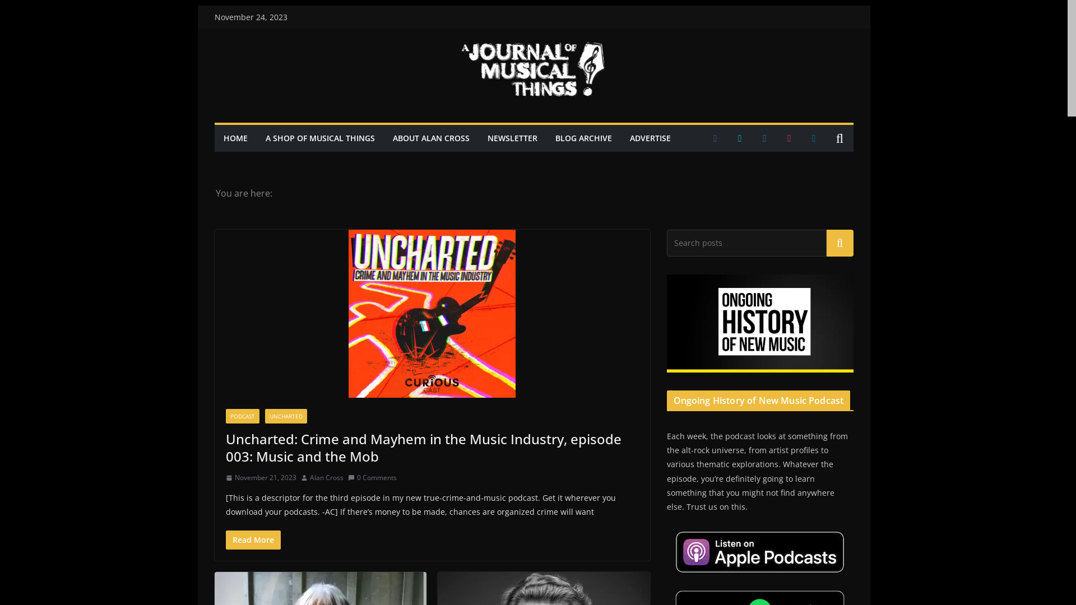 The image size is (1076, 605). Describe the element at coordinates (583, 138) in the screenshot. I see `BLOG ARCHIVE` at that location.